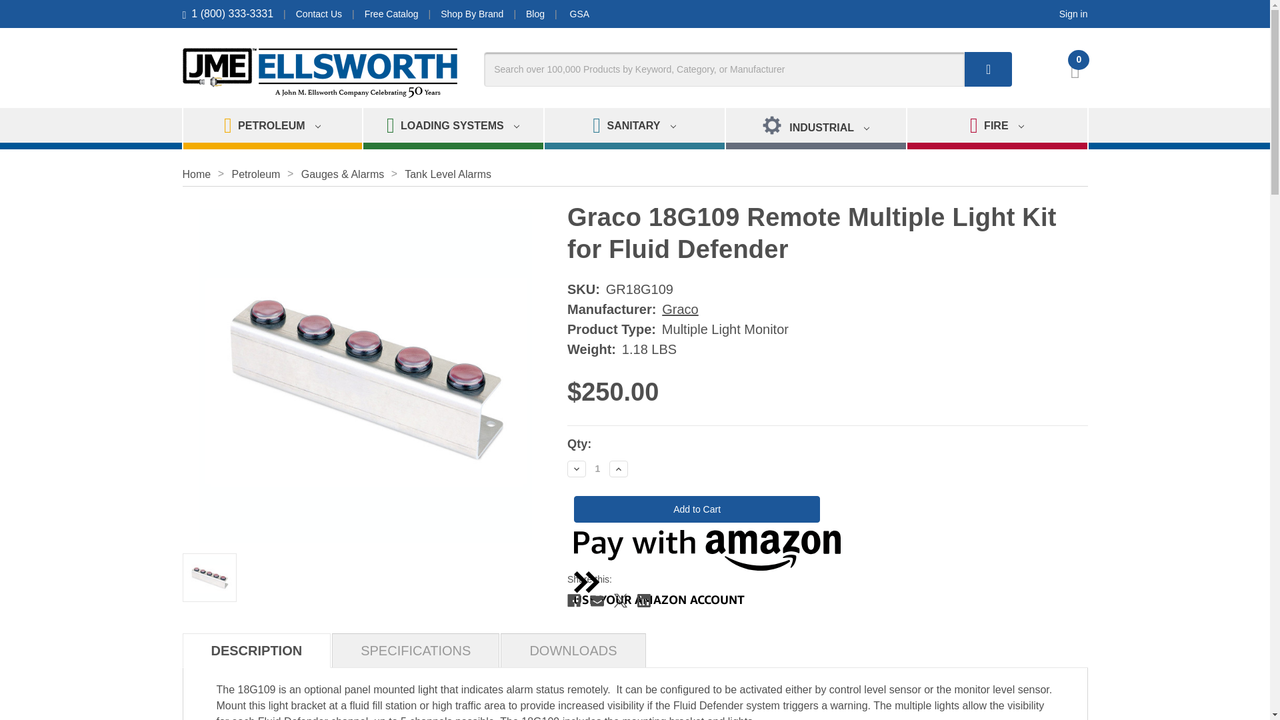 This screenshot has height=720, width=1280. Describe the element at coordinates (391, 13) in the screenshot. I see `Free Catalog` at that location.